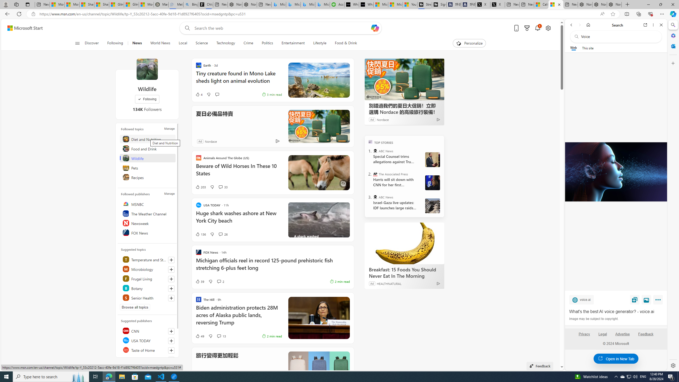 The width and height of the screenshot is (679, 382). I want to click on Technology, so click(225, 43).